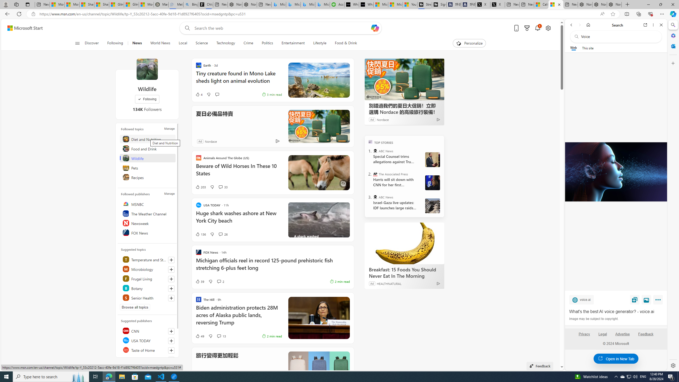 The width and height of the screenshot is (679, 382). I want to click on Technology, so click(225, 43).